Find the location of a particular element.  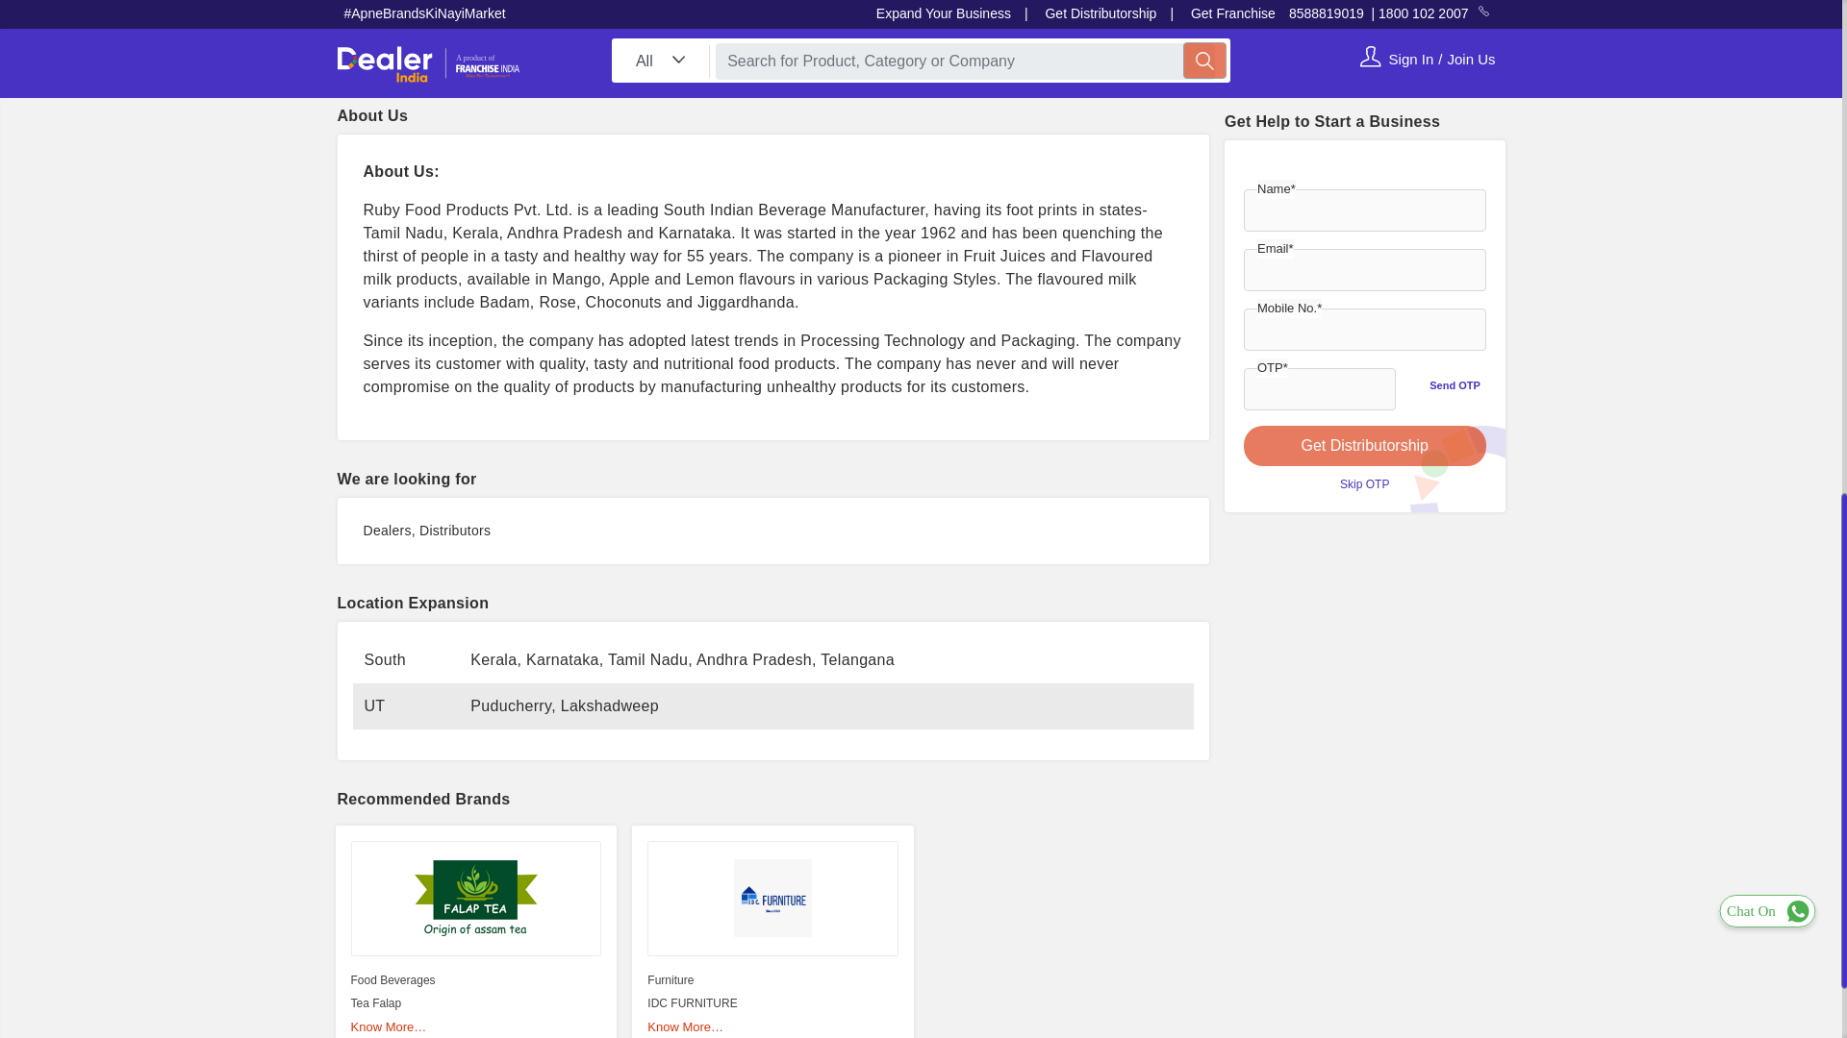

IDC FURNITURE is located at coordinates (693, 1002).